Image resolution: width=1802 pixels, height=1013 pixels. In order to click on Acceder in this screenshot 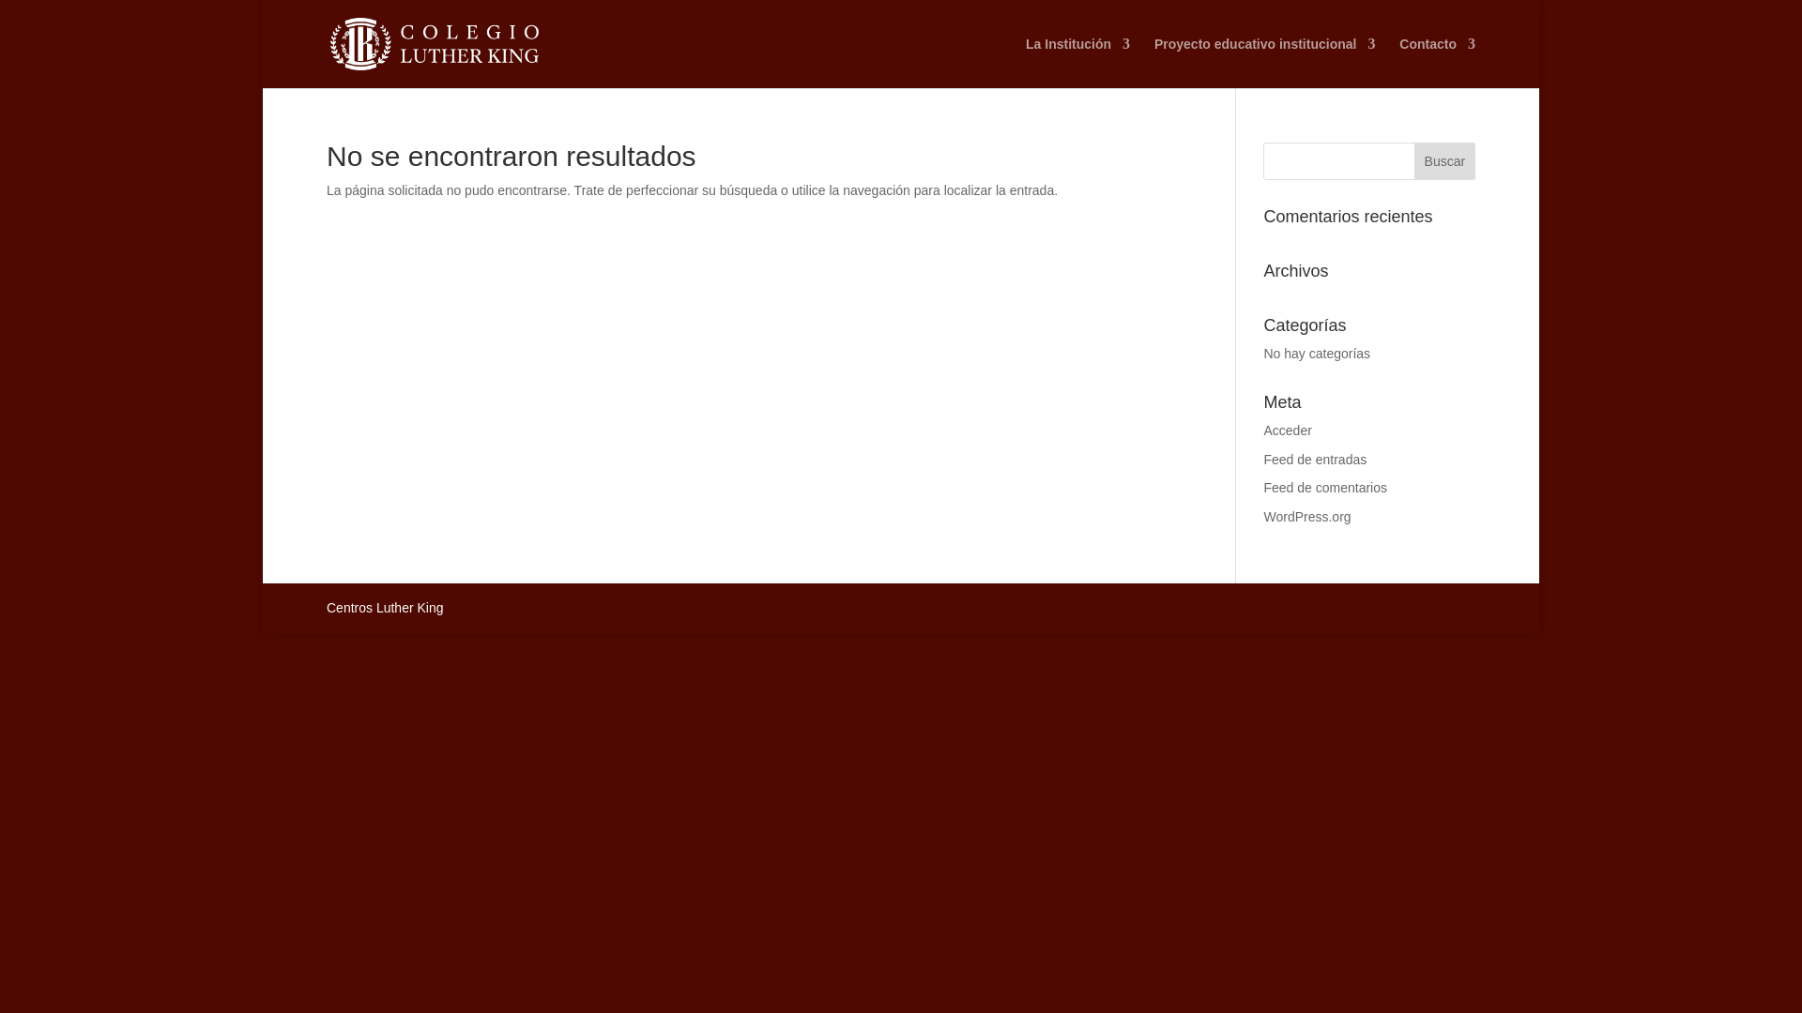, I will do `click(1287, 430)`.